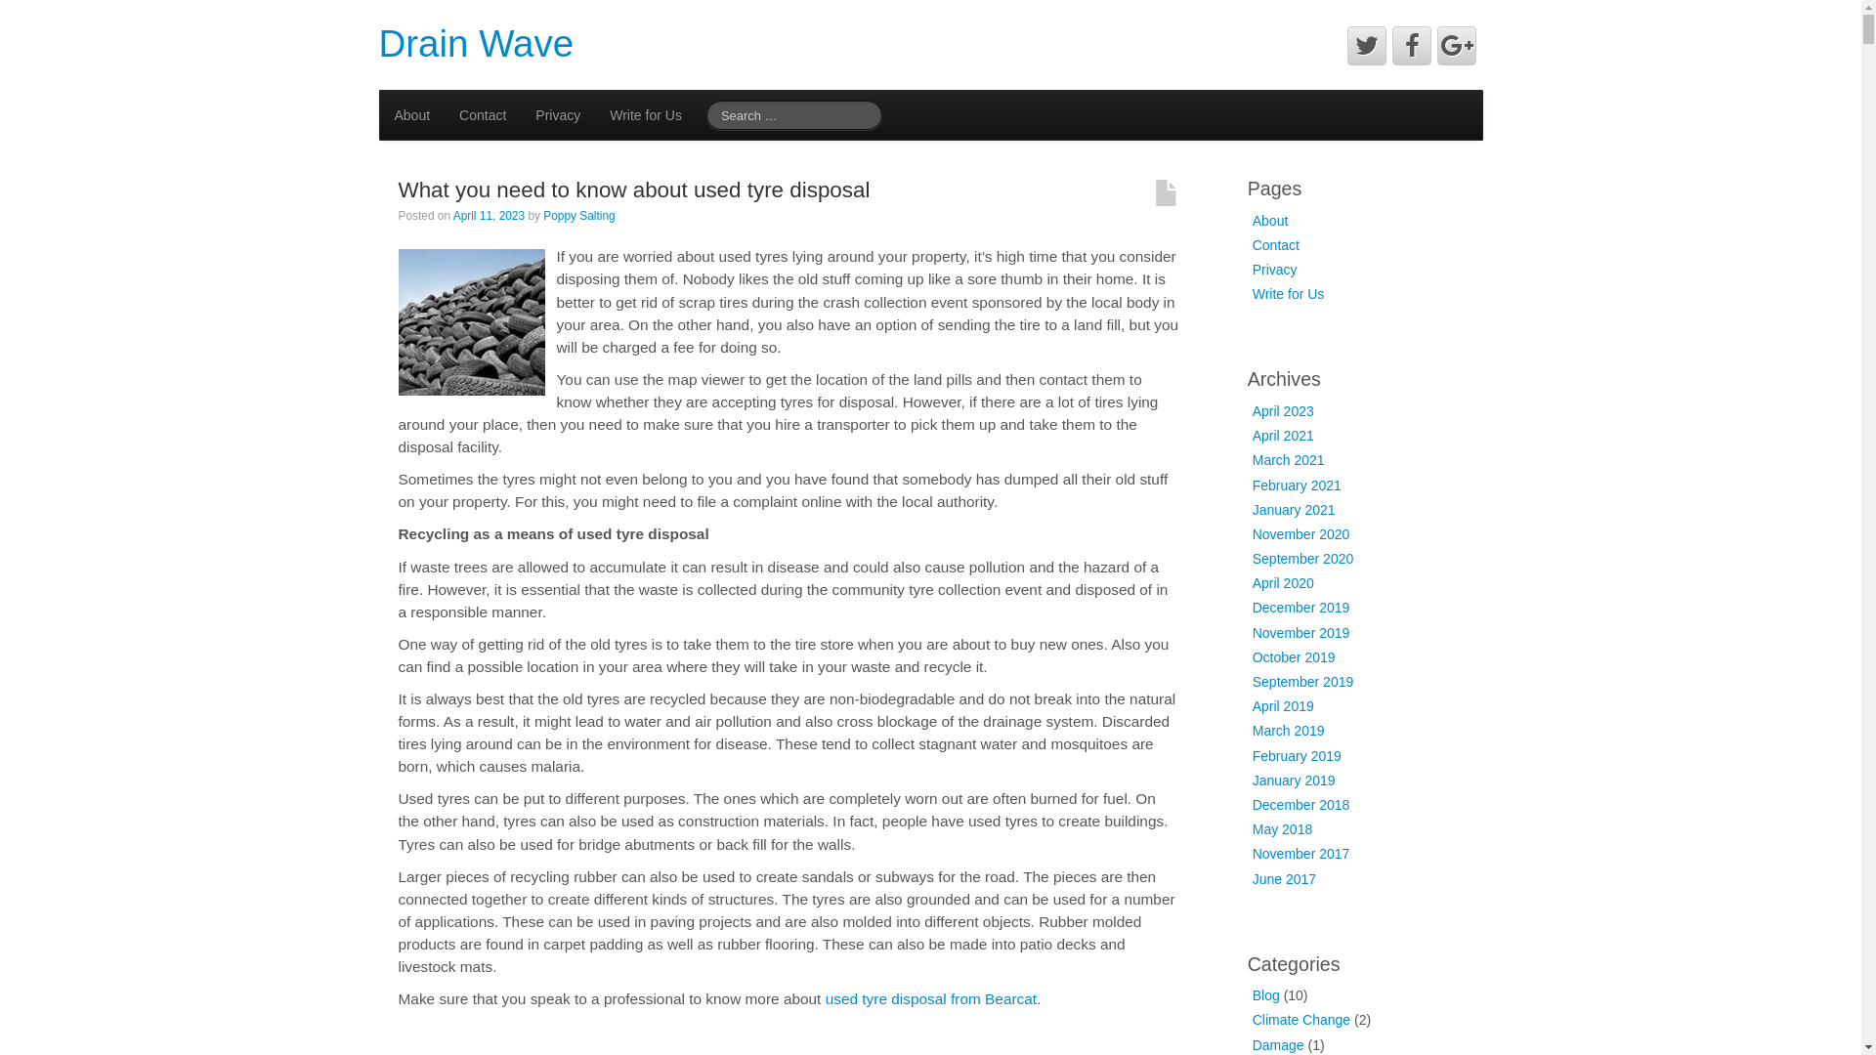 Image resolution: width=1876 pixels, height=1055 pixels. Describe the element at coordinates (1284, 436) in the screenshot. I see `April 2021` at that location.